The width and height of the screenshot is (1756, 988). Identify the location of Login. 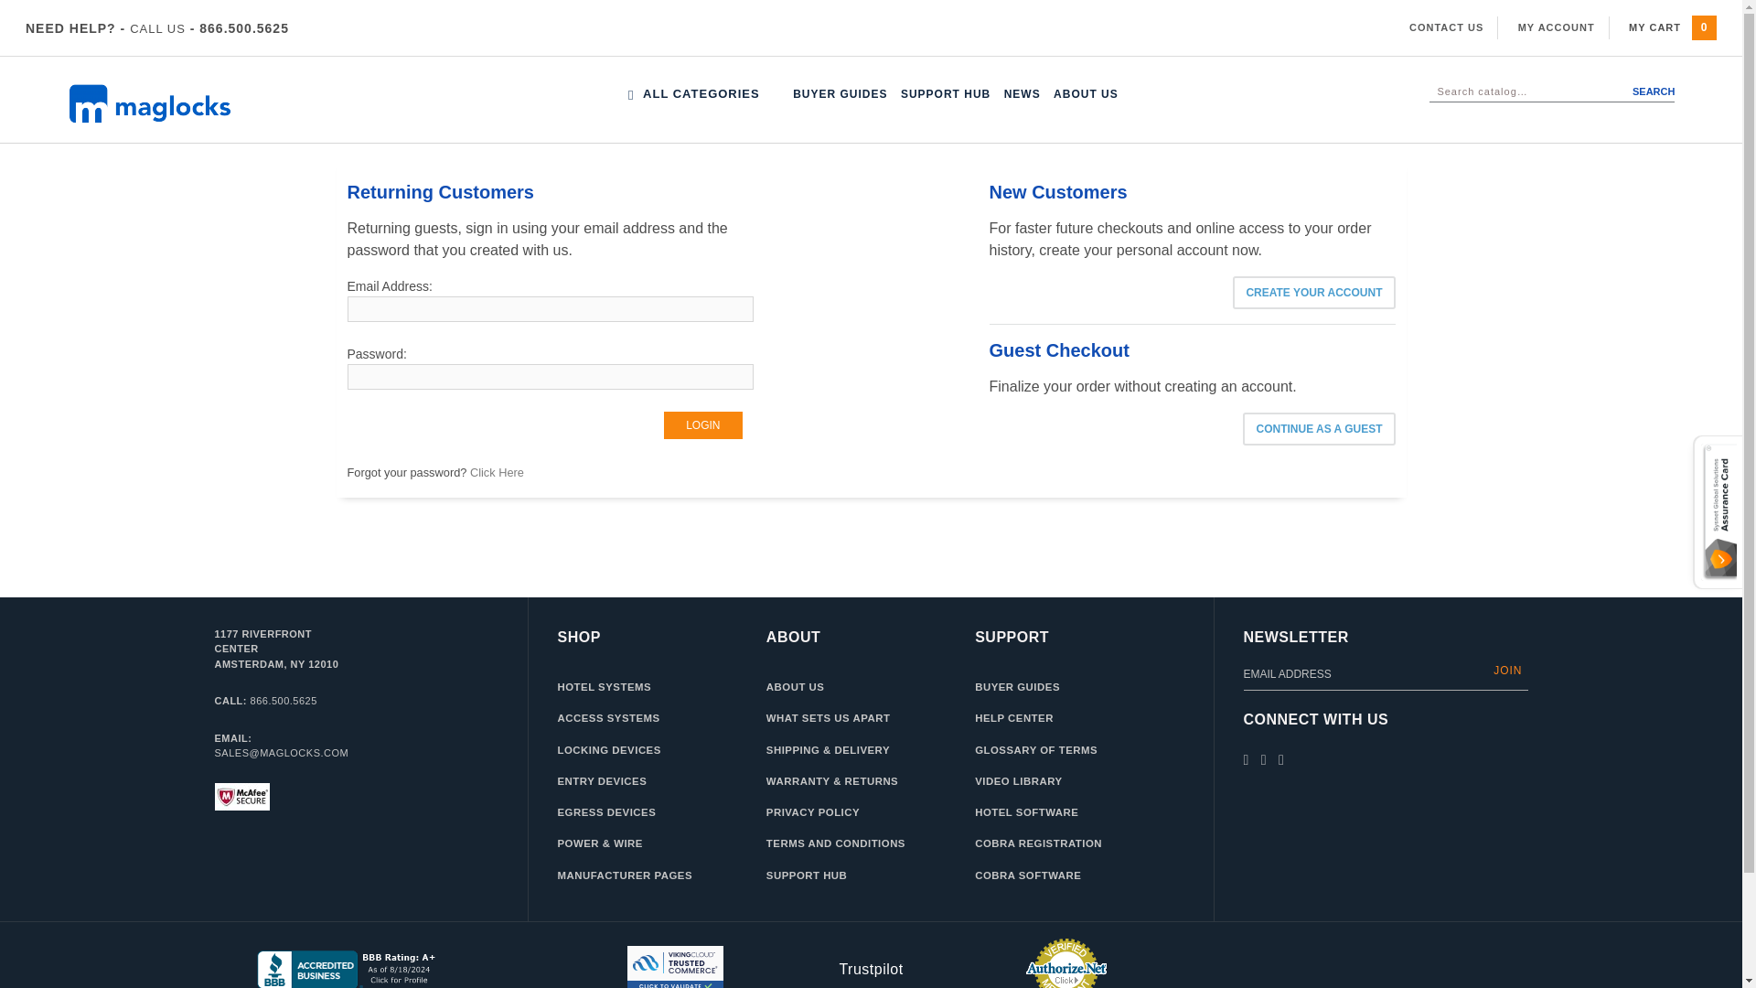
(702, 424).